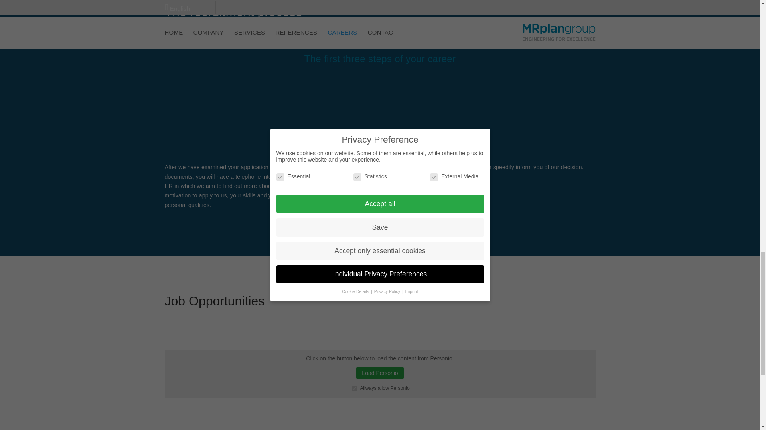 This screenshot has height=430, width=766. I want to click on 1, so click(354, 388).